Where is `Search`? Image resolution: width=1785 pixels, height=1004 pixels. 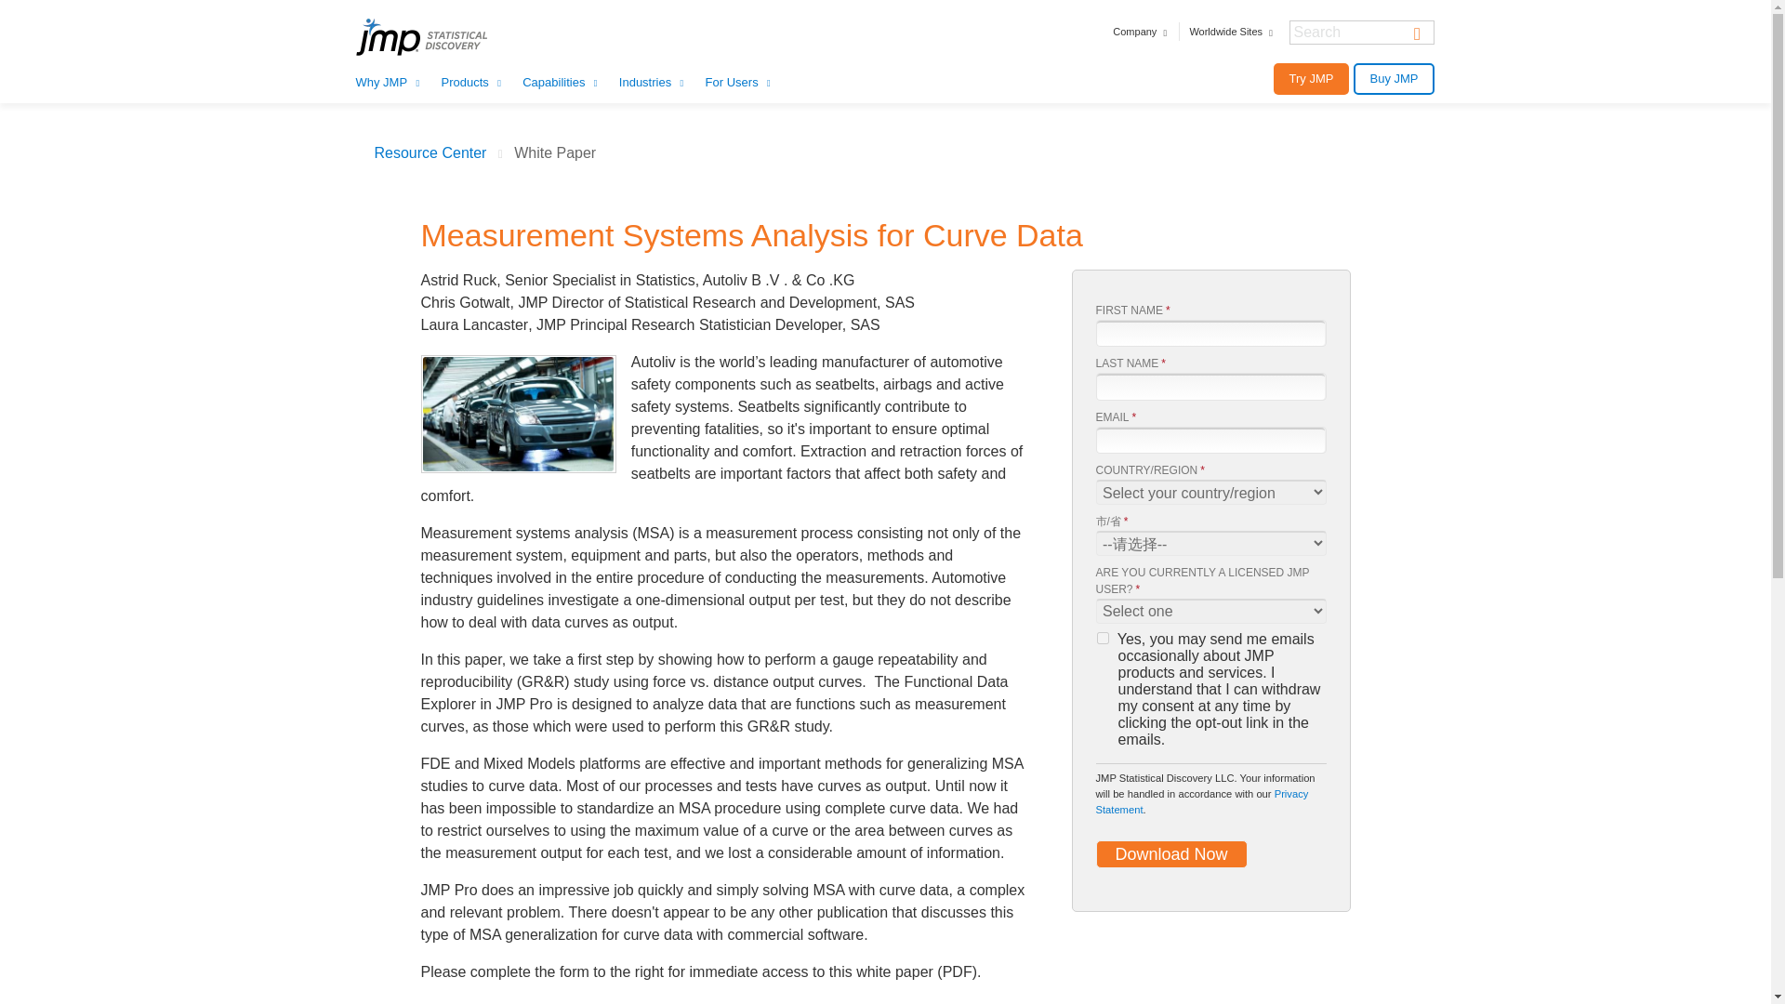
Search is located at coordinates (1418, 32).